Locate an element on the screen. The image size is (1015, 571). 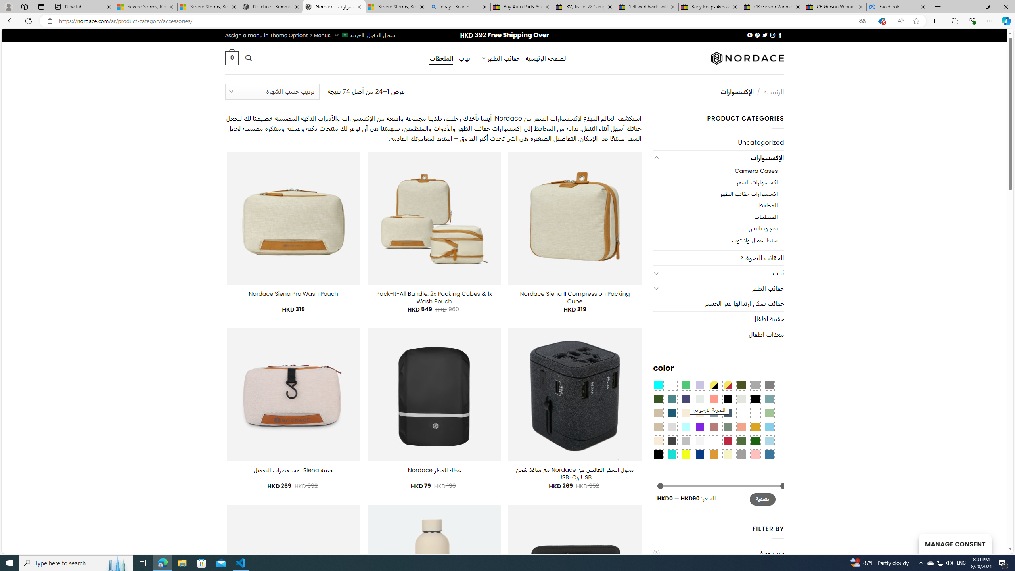
Khaki is located at coordinates (755, 413).